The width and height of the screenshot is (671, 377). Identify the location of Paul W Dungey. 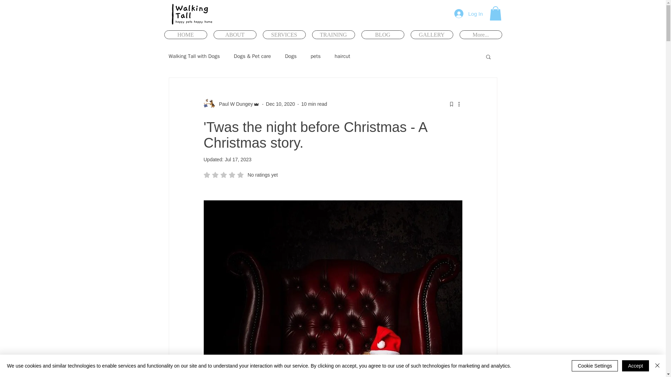
(240, 175).